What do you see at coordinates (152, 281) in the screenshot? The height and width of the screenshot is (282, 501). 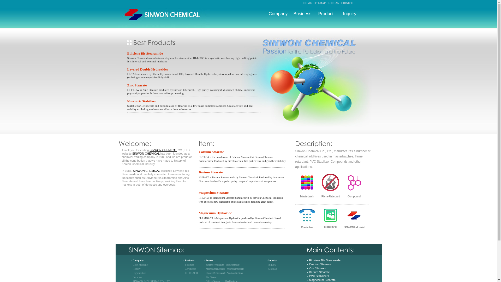 I see `SINWON INDUSTRIAL CO., LTD.` at bounding box center [152, 281].